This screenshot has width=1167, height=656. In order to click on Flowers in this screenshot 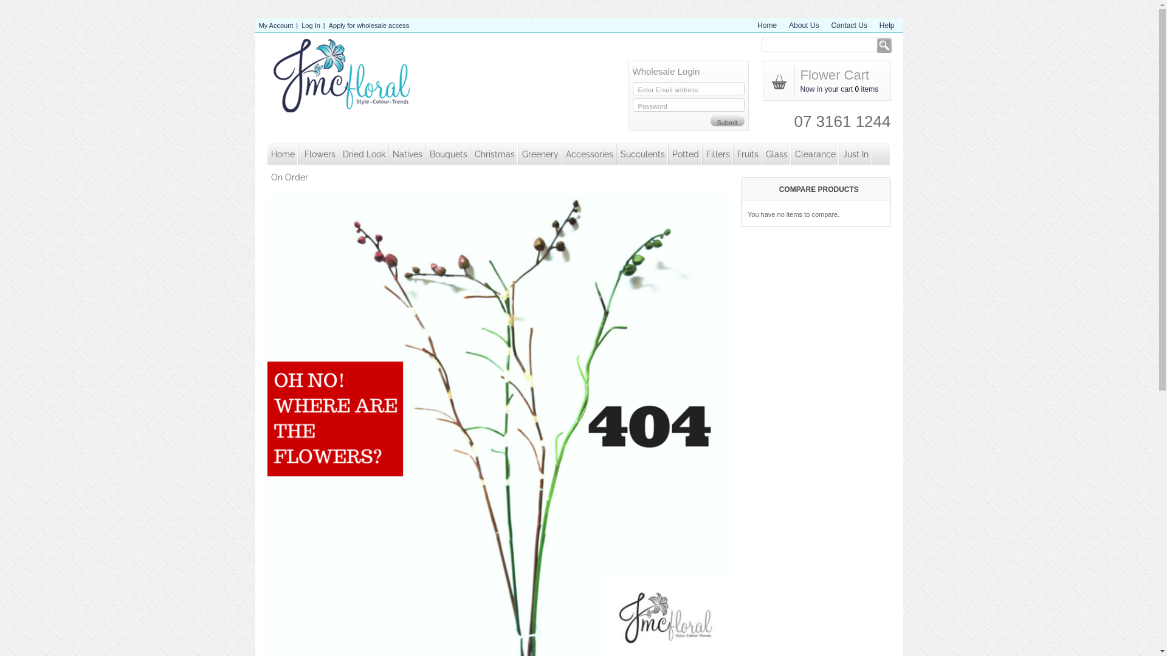, I will do `click(319, 154)`.